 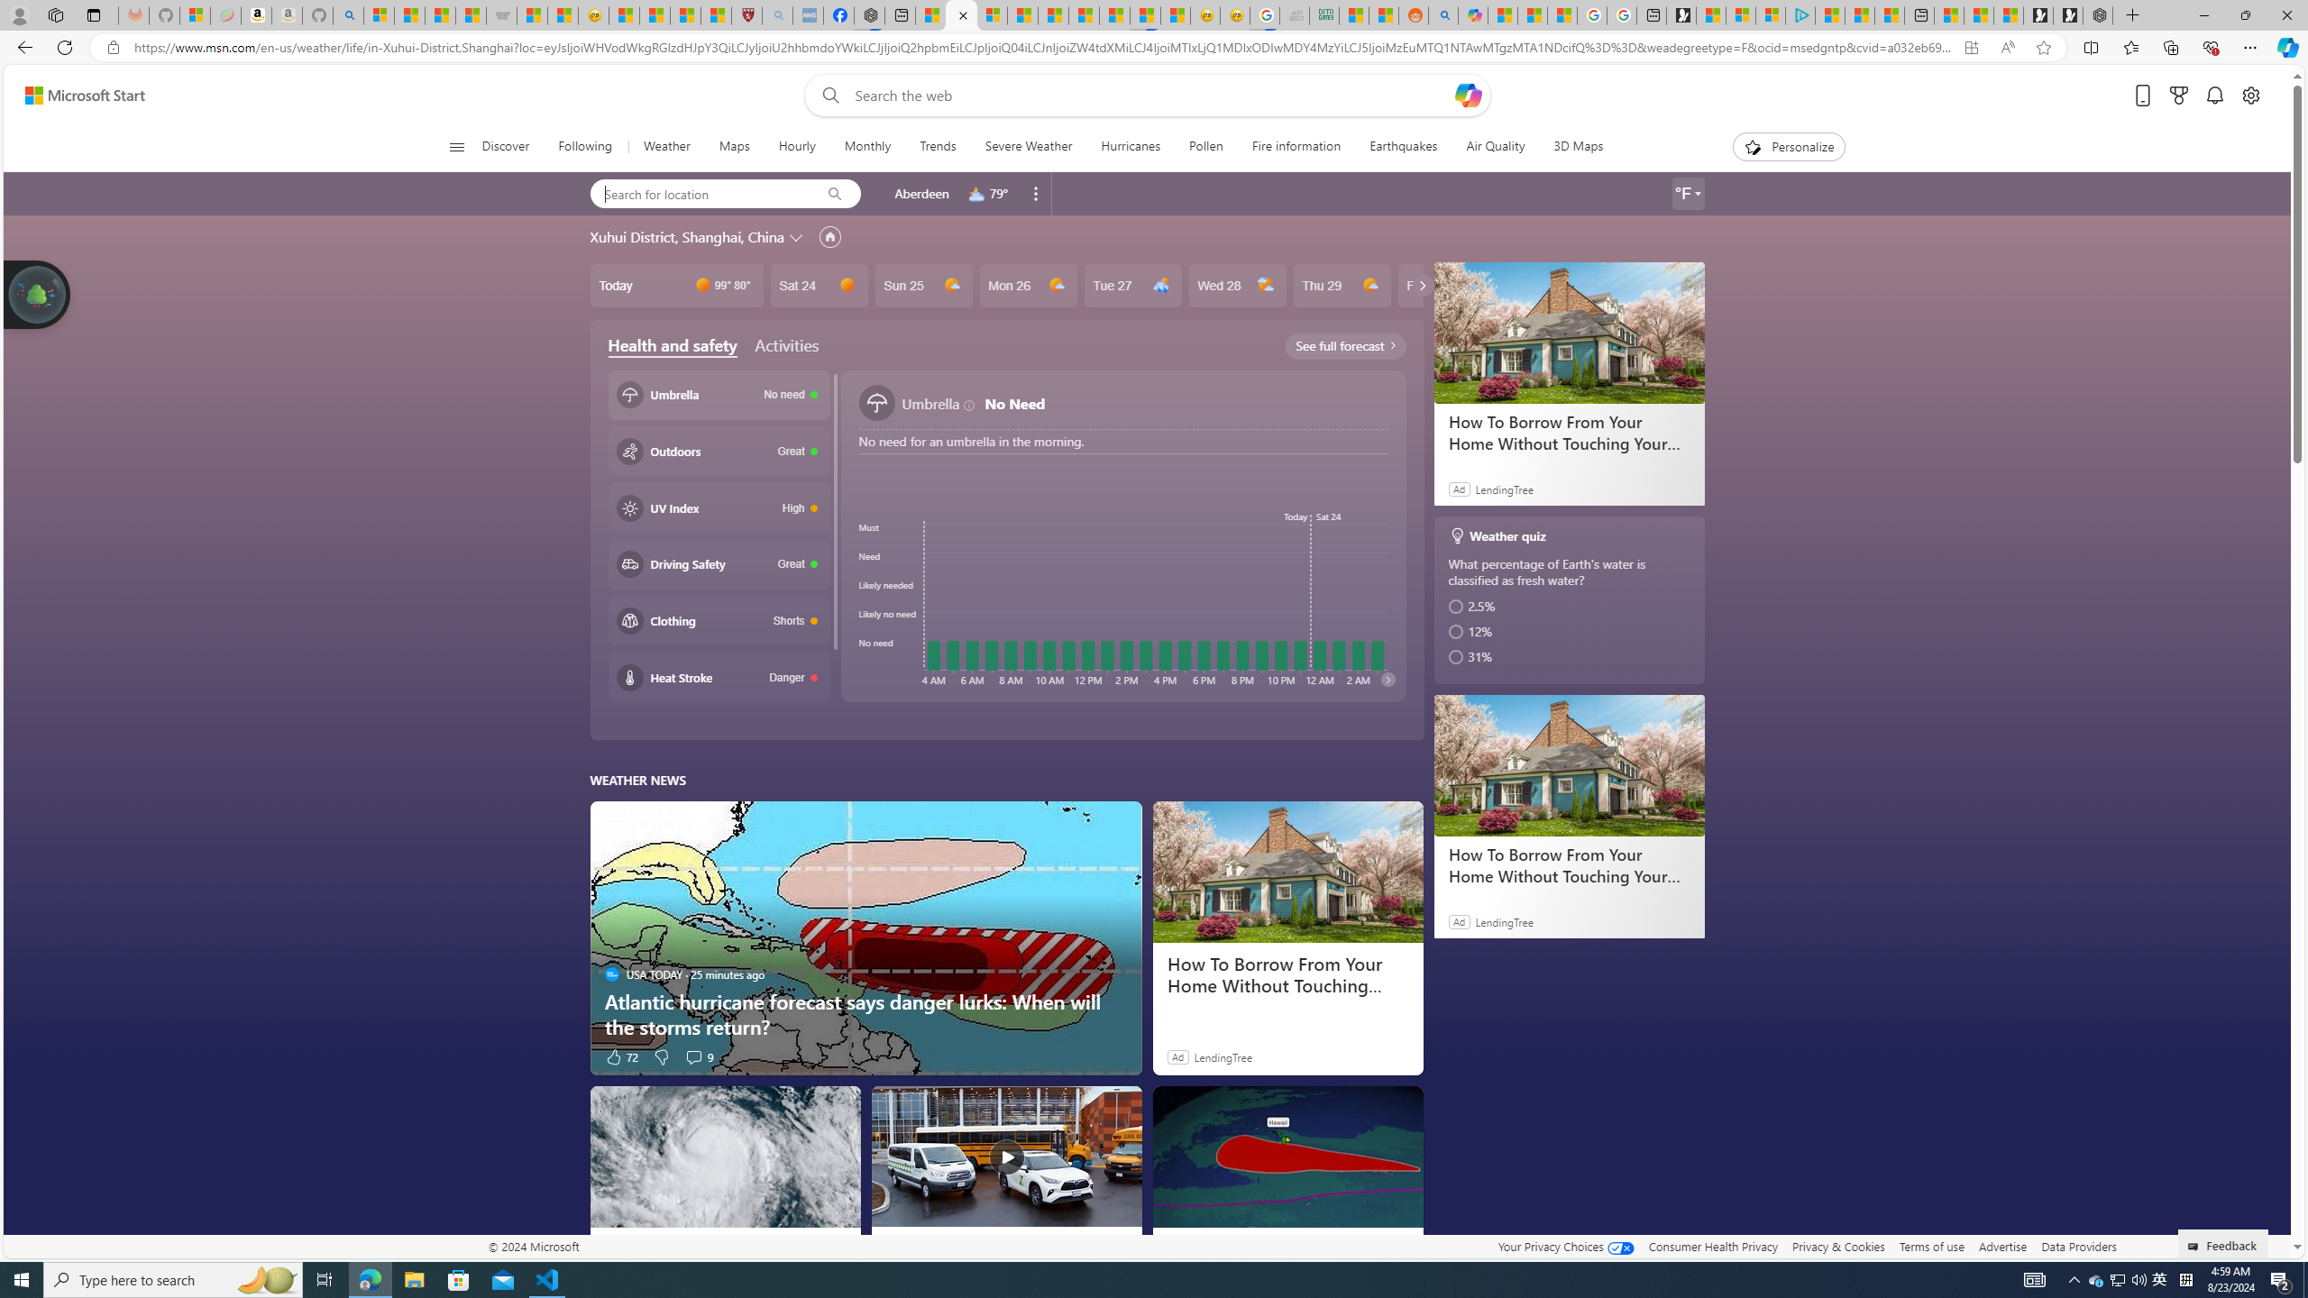 What do you see at coordinates (921, 193) in the screenshot?
I see `Aberdeen` at bounding box center [921, 193].